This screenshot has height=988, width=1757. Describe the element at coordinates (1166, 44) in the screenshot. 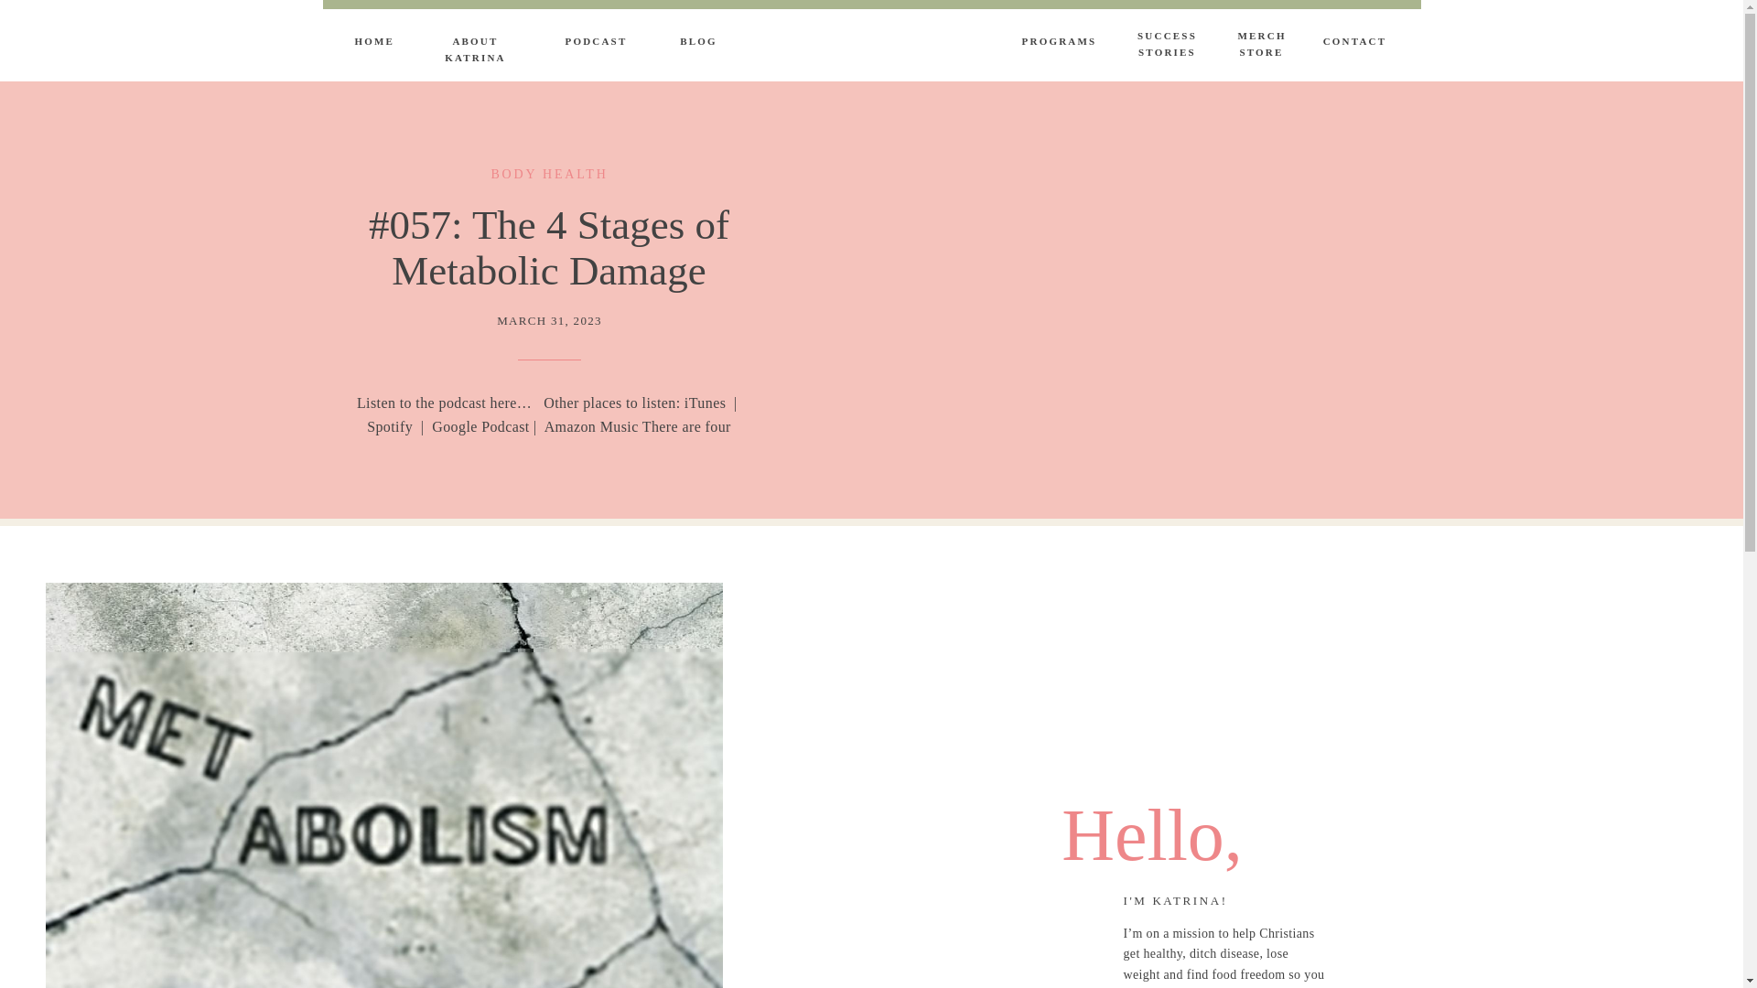

I see `BLOG` at that location.